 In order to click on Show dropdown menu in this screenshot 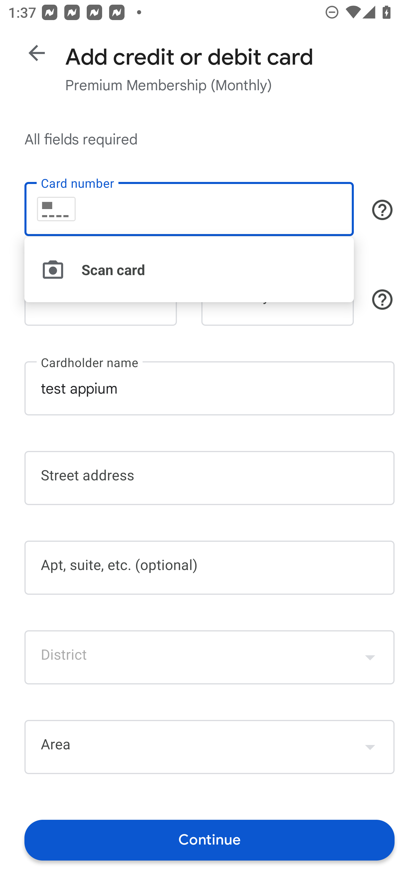, I will do `click(370, 657)`.